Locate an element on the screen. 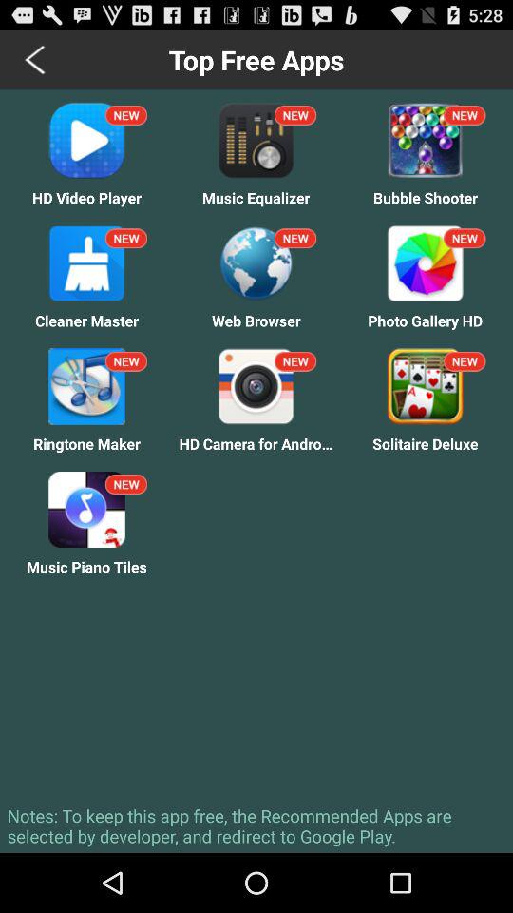 This screenshot has height=913, width=513. click on the arrow symbol which is on top left corner is located at coordinates (35, 60).